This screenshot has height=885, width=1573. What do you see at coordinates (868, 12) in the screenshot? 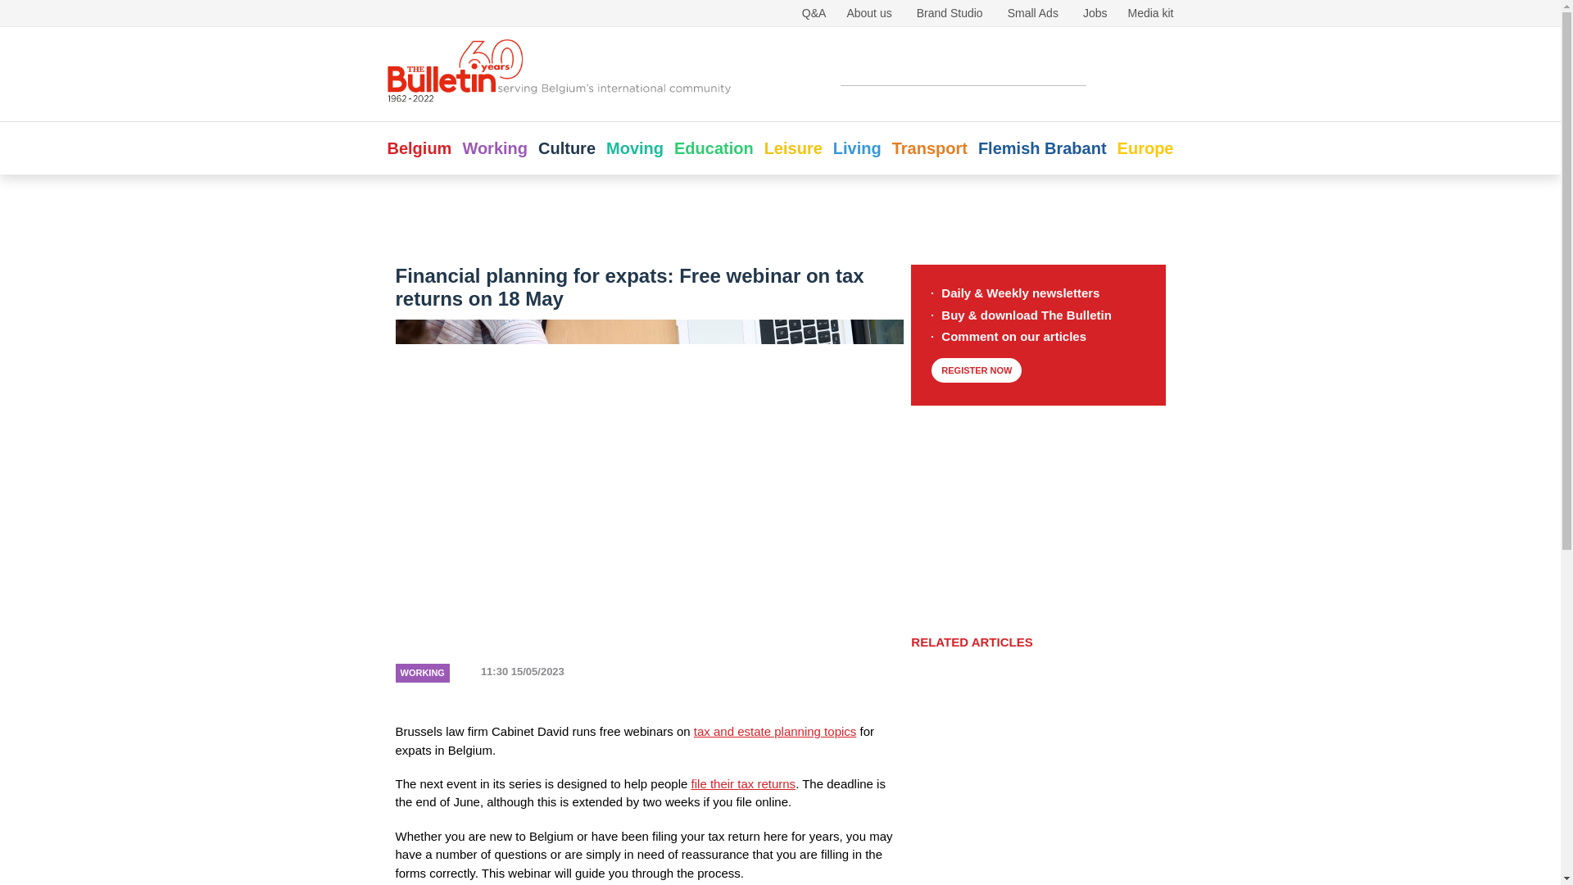
I see `About us` at bounding box center [868, 12].